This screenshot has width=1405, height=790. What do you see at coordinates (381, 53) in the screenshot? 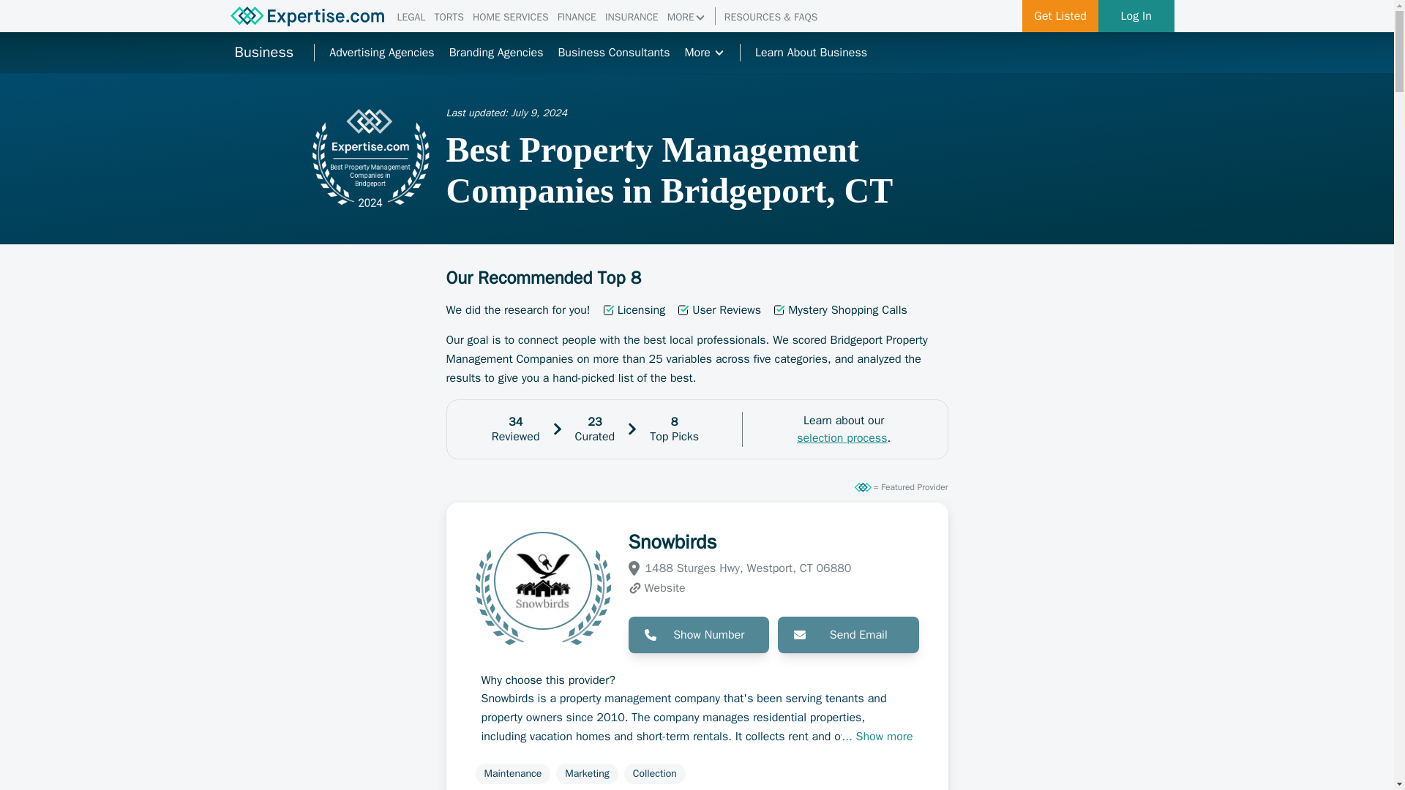
I see `Advertising Agencies` at bounding box center [381, 53].